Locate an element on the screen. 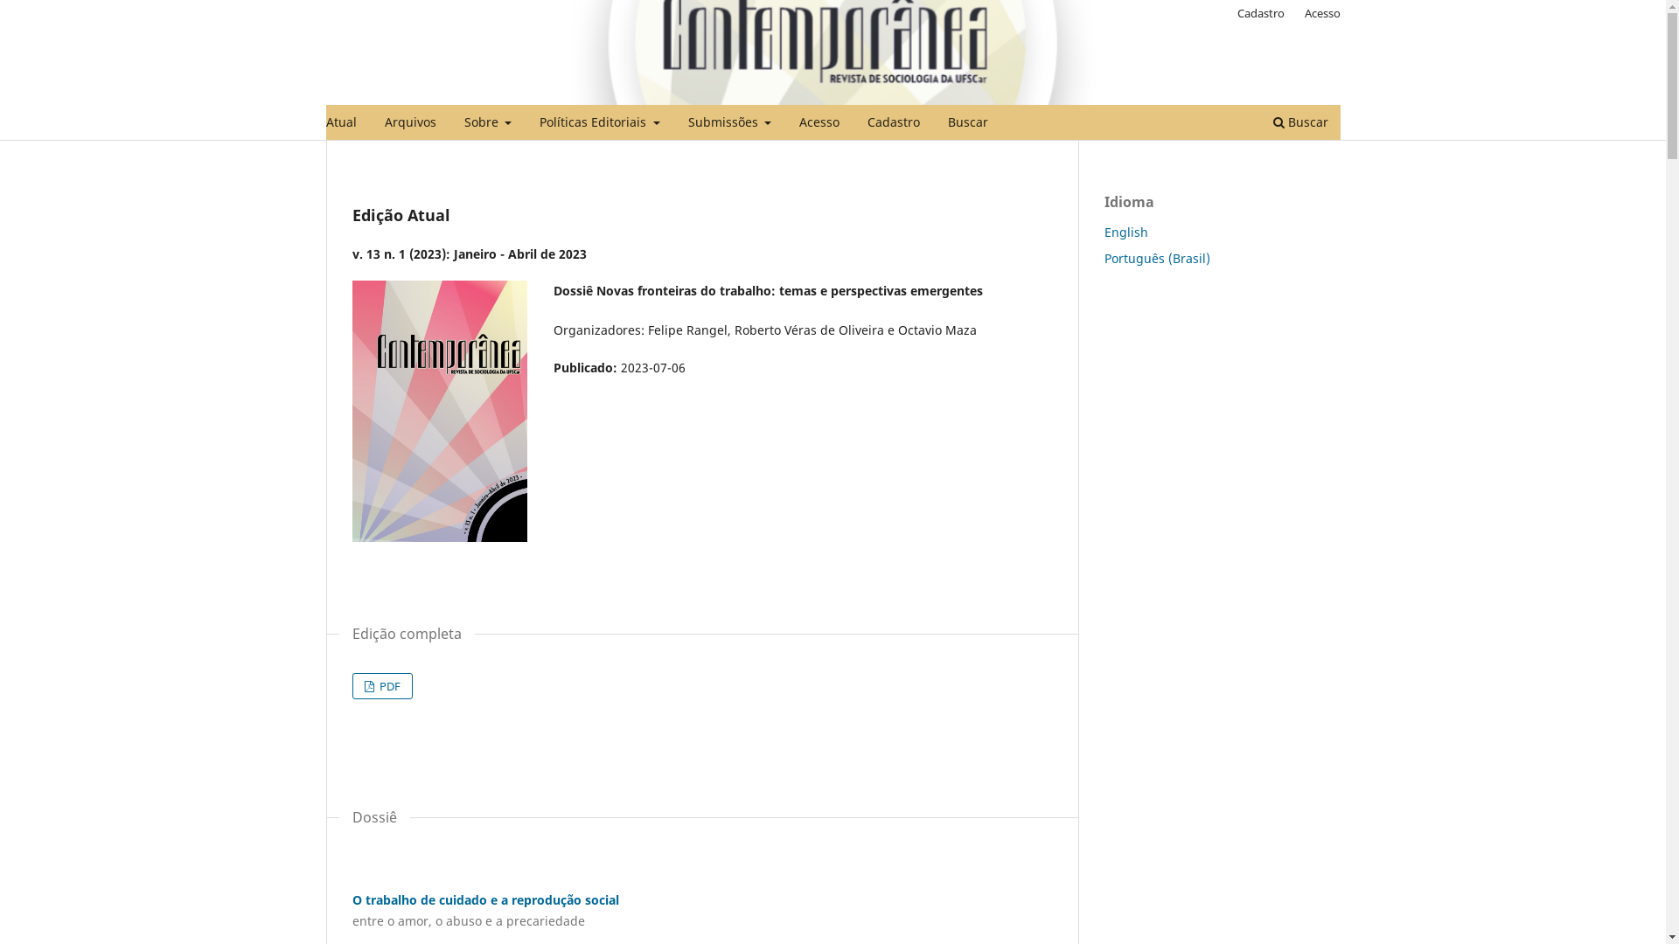 The width and height of the screenshot is (1679, 944). Cadastro is located at coordinates (894, 124).